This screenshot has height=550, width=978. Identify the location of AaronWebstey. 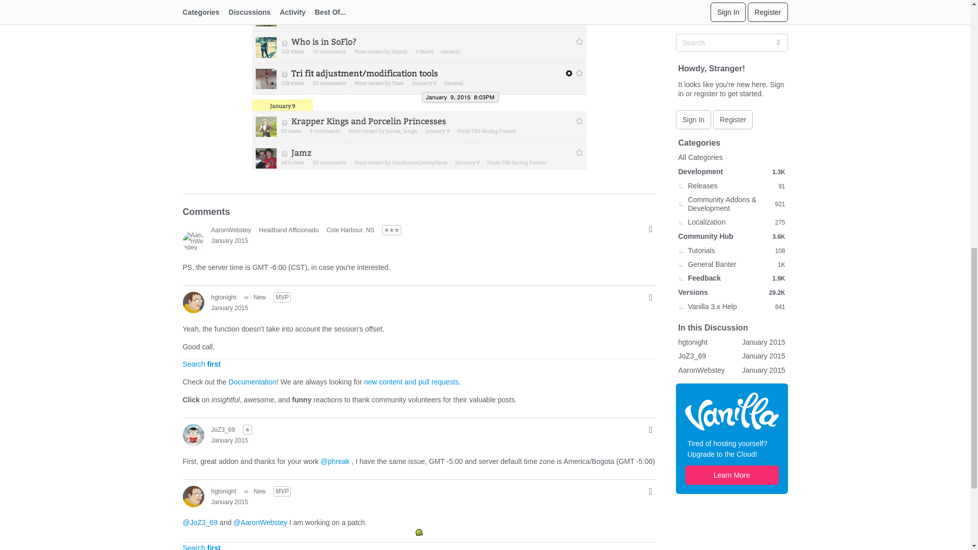
(231, 229).